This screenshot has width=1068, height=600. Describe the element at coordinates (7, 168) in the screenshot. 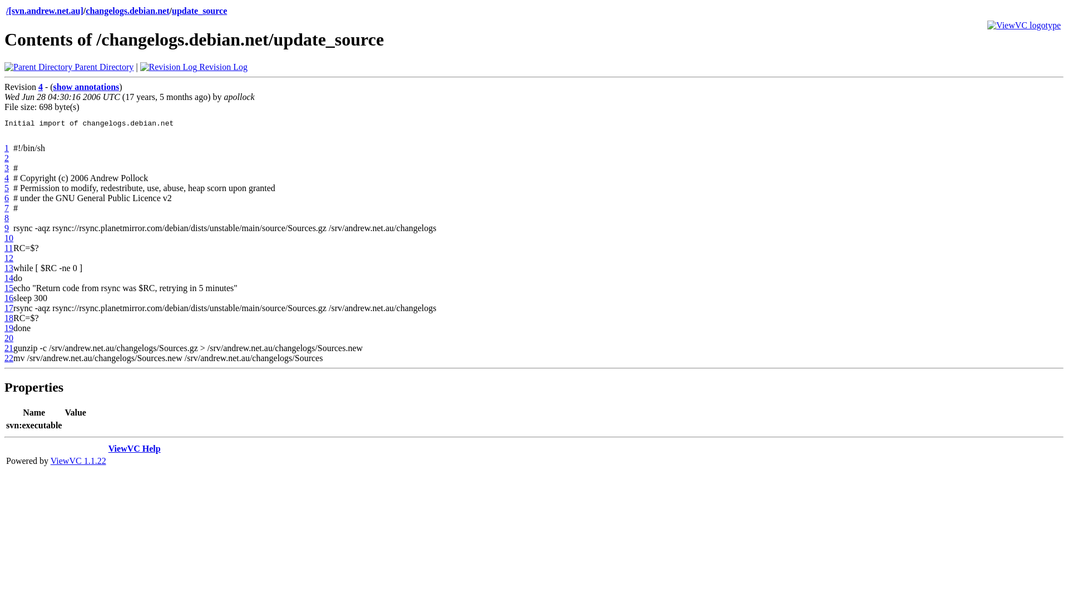

I see `3` at that location.